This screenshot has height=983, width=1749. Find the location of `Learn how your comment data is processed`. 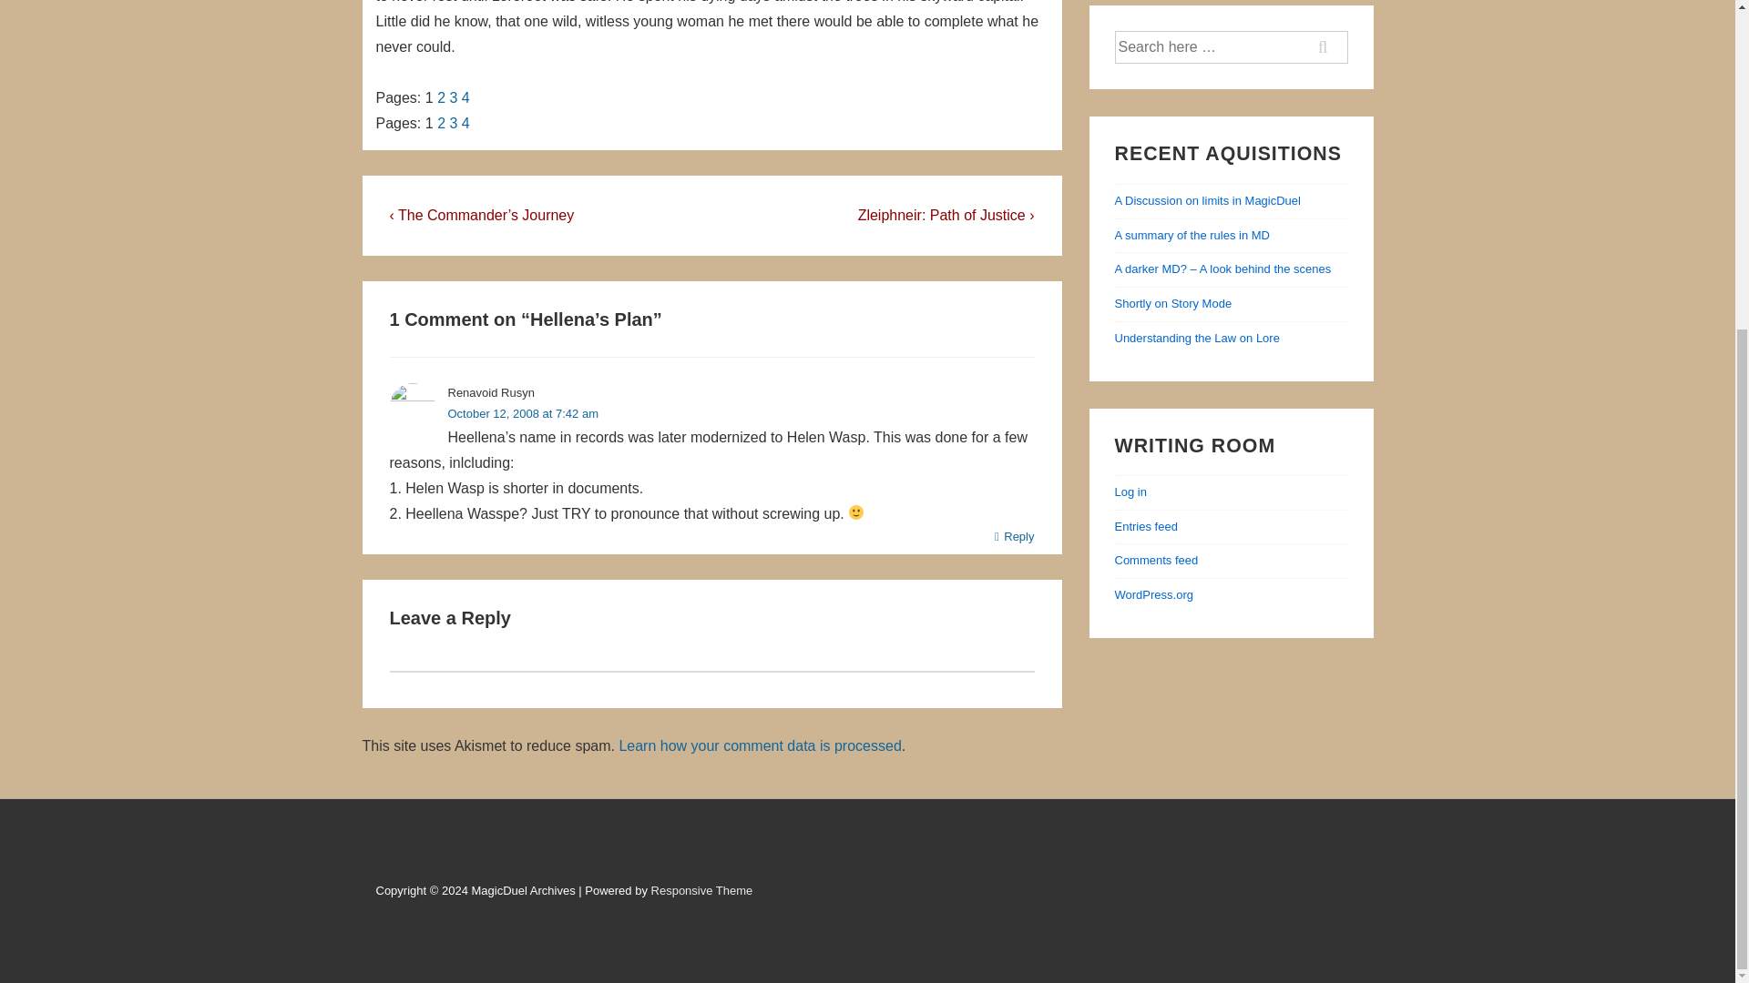

Learn how your comment data is processed is located at coordinates (760, 746).